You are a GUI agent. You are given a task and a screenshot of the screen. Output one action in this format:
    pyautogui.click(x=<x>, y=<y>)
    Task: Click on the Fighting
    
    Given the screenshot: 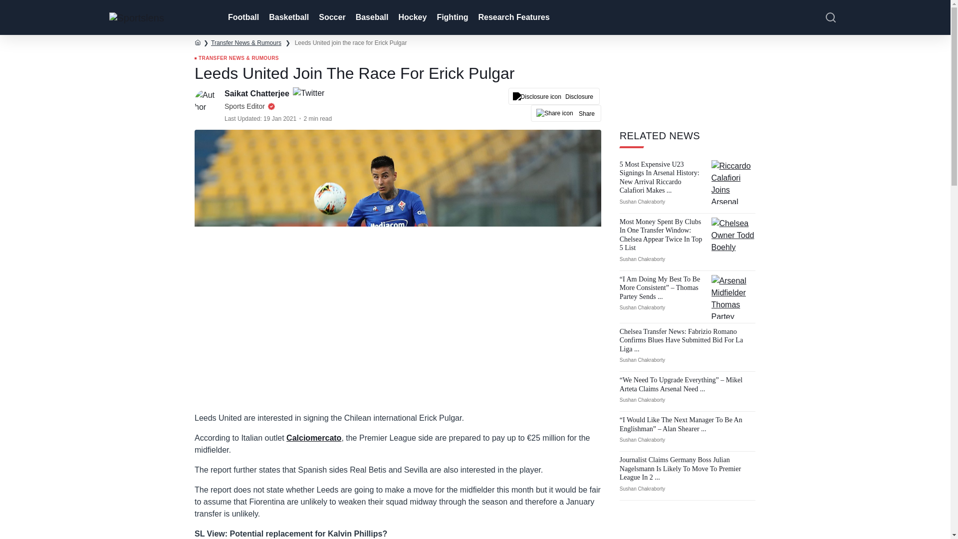 What is the action you would take?
    pyautogui.click(x=451, y=17)
    